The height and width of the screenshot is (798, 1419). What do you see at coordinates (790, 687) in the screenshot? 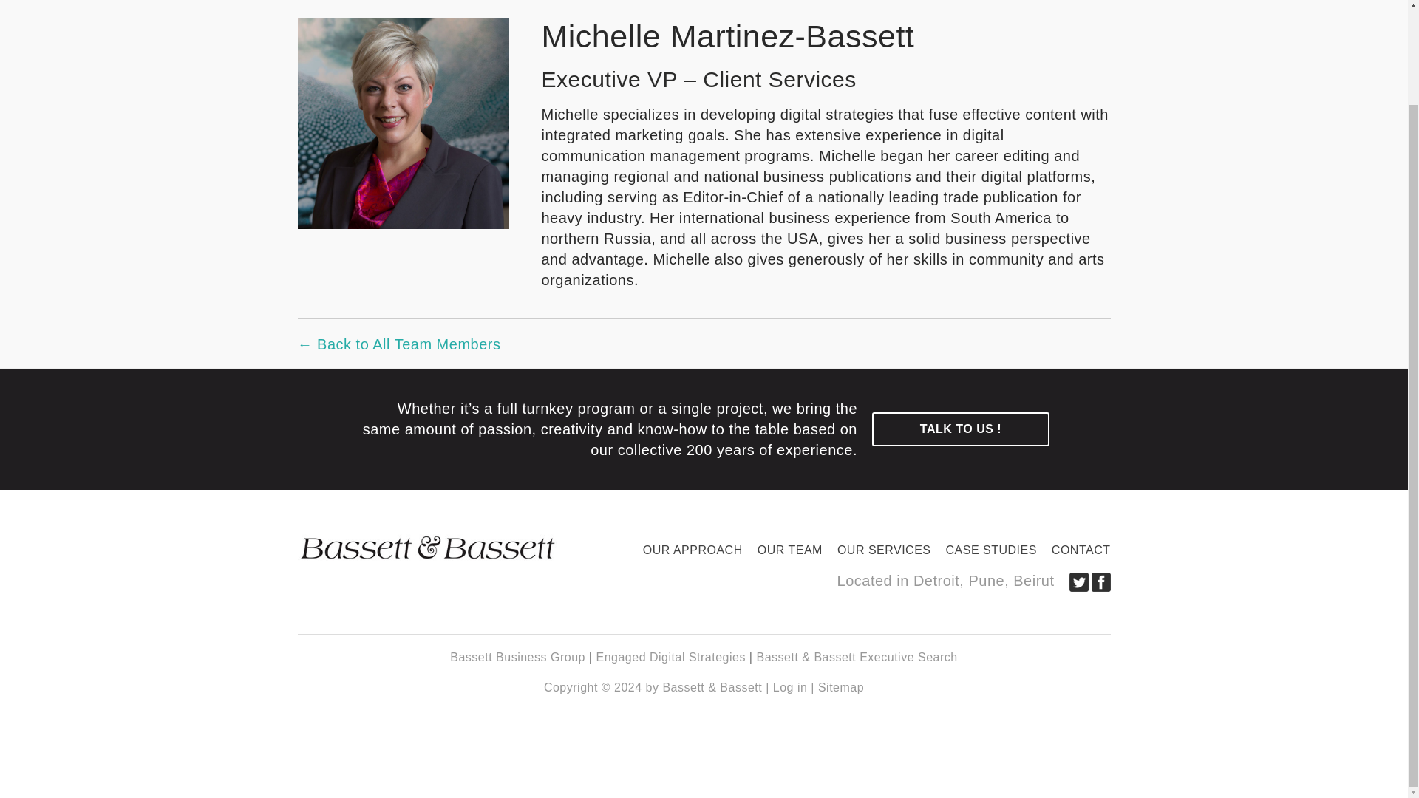
I see `Log in` at bounding box center [790, 687].